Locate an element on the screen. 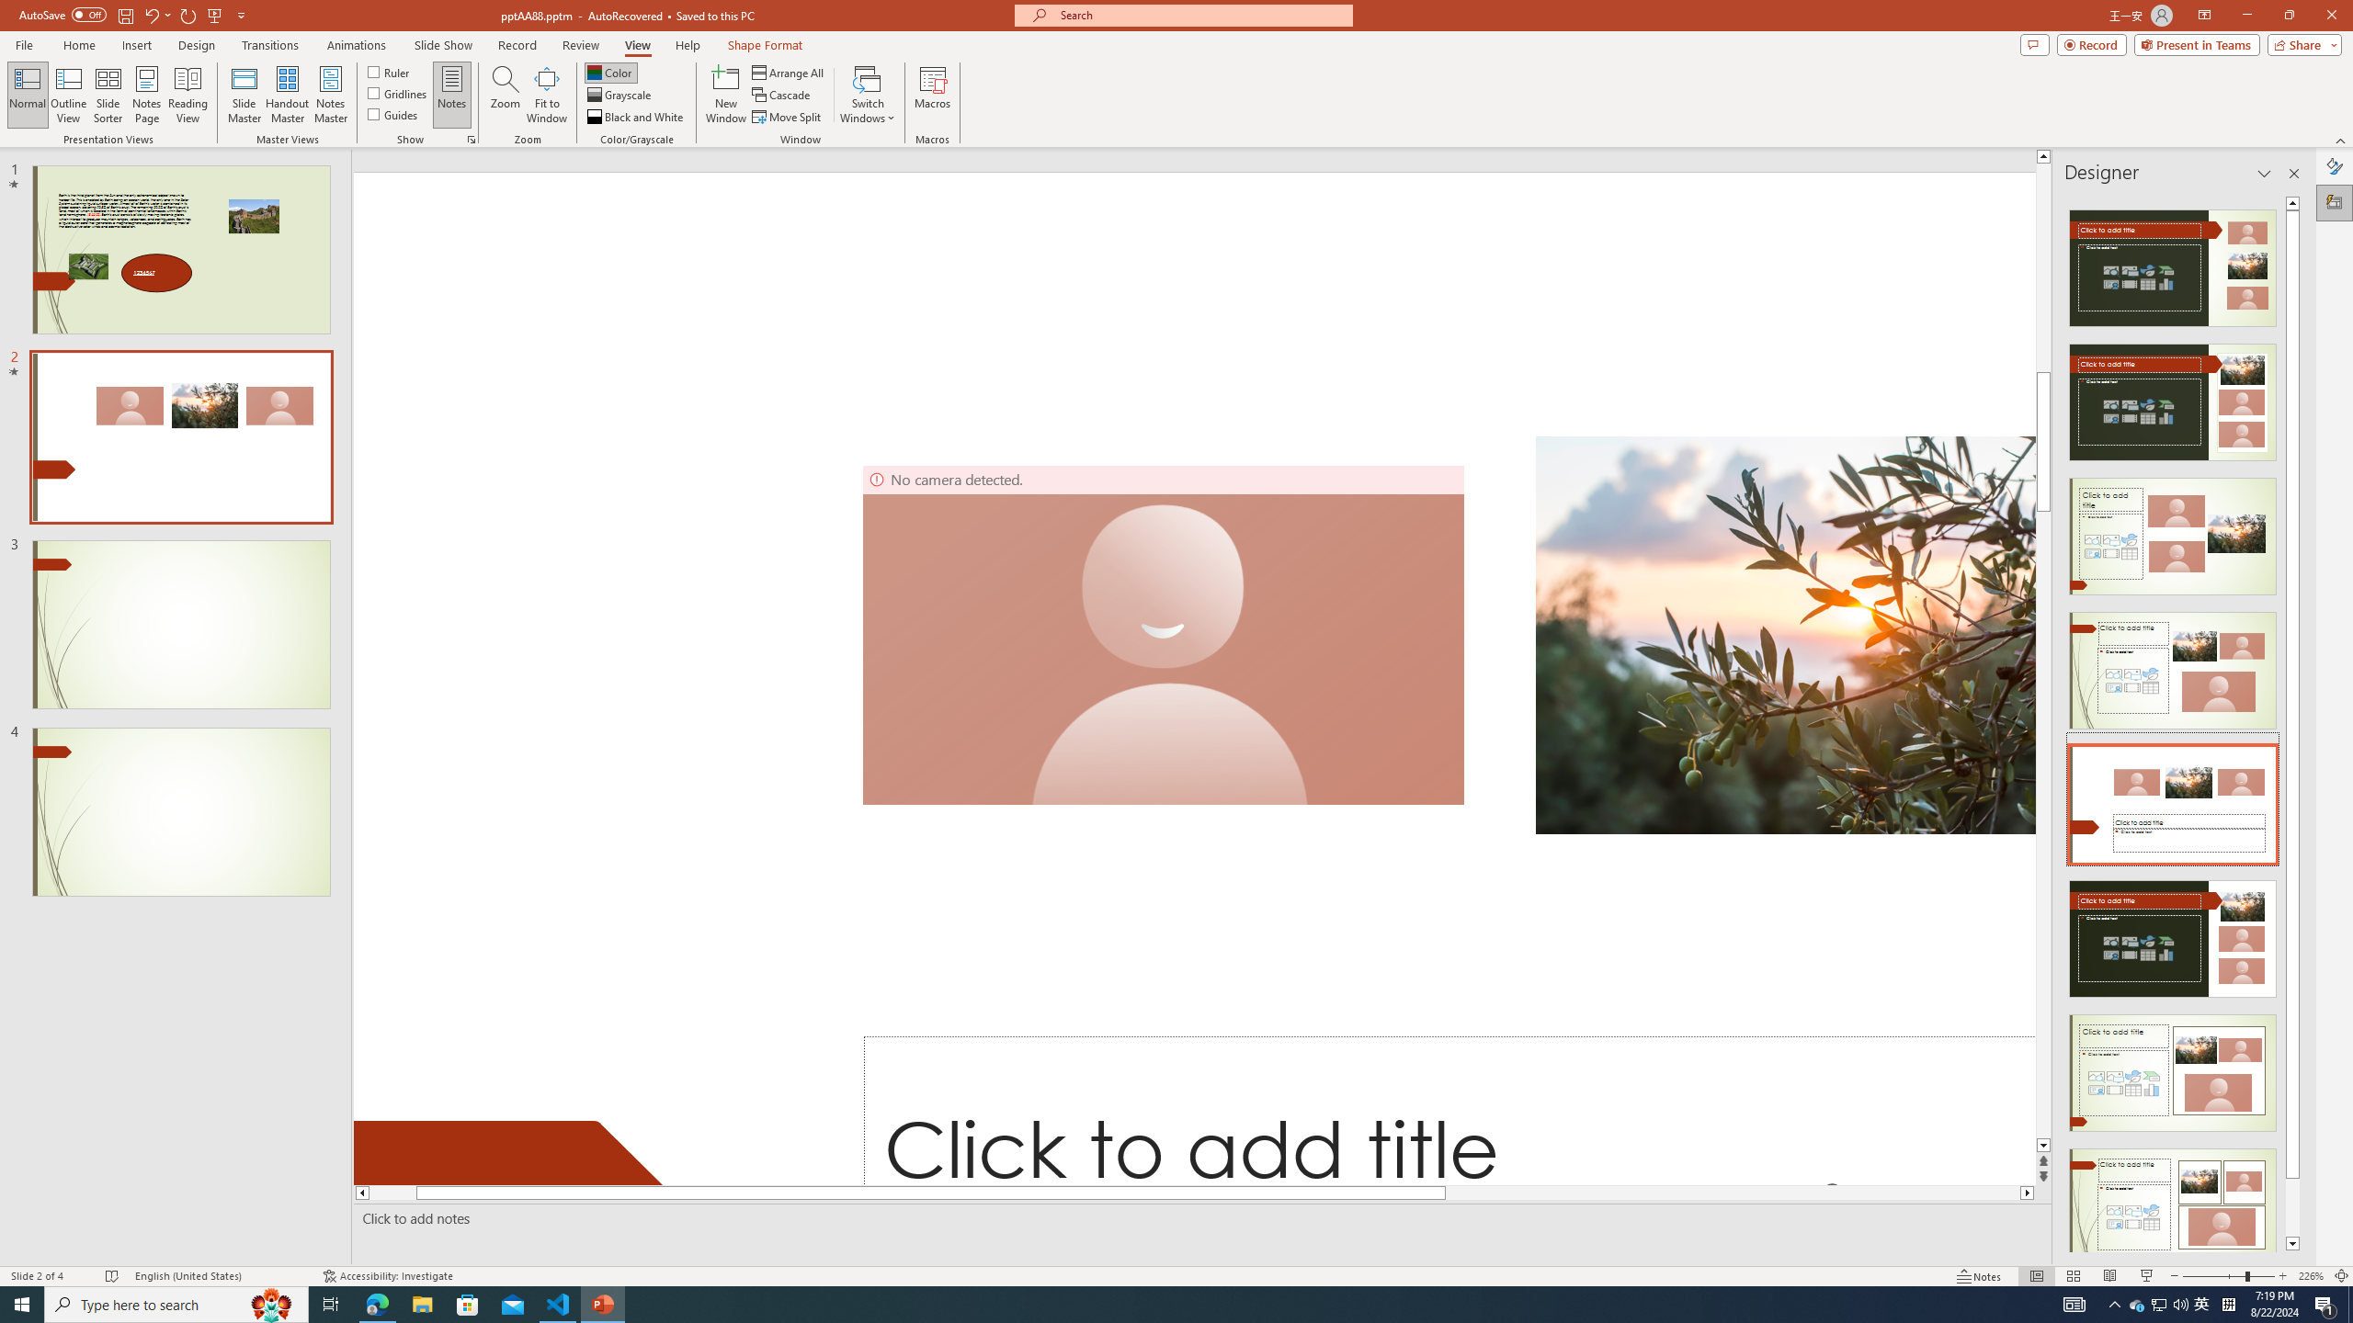 The width and height of the screenshot is (2353, 1323). Move Split is located at coordinates (789, 118).